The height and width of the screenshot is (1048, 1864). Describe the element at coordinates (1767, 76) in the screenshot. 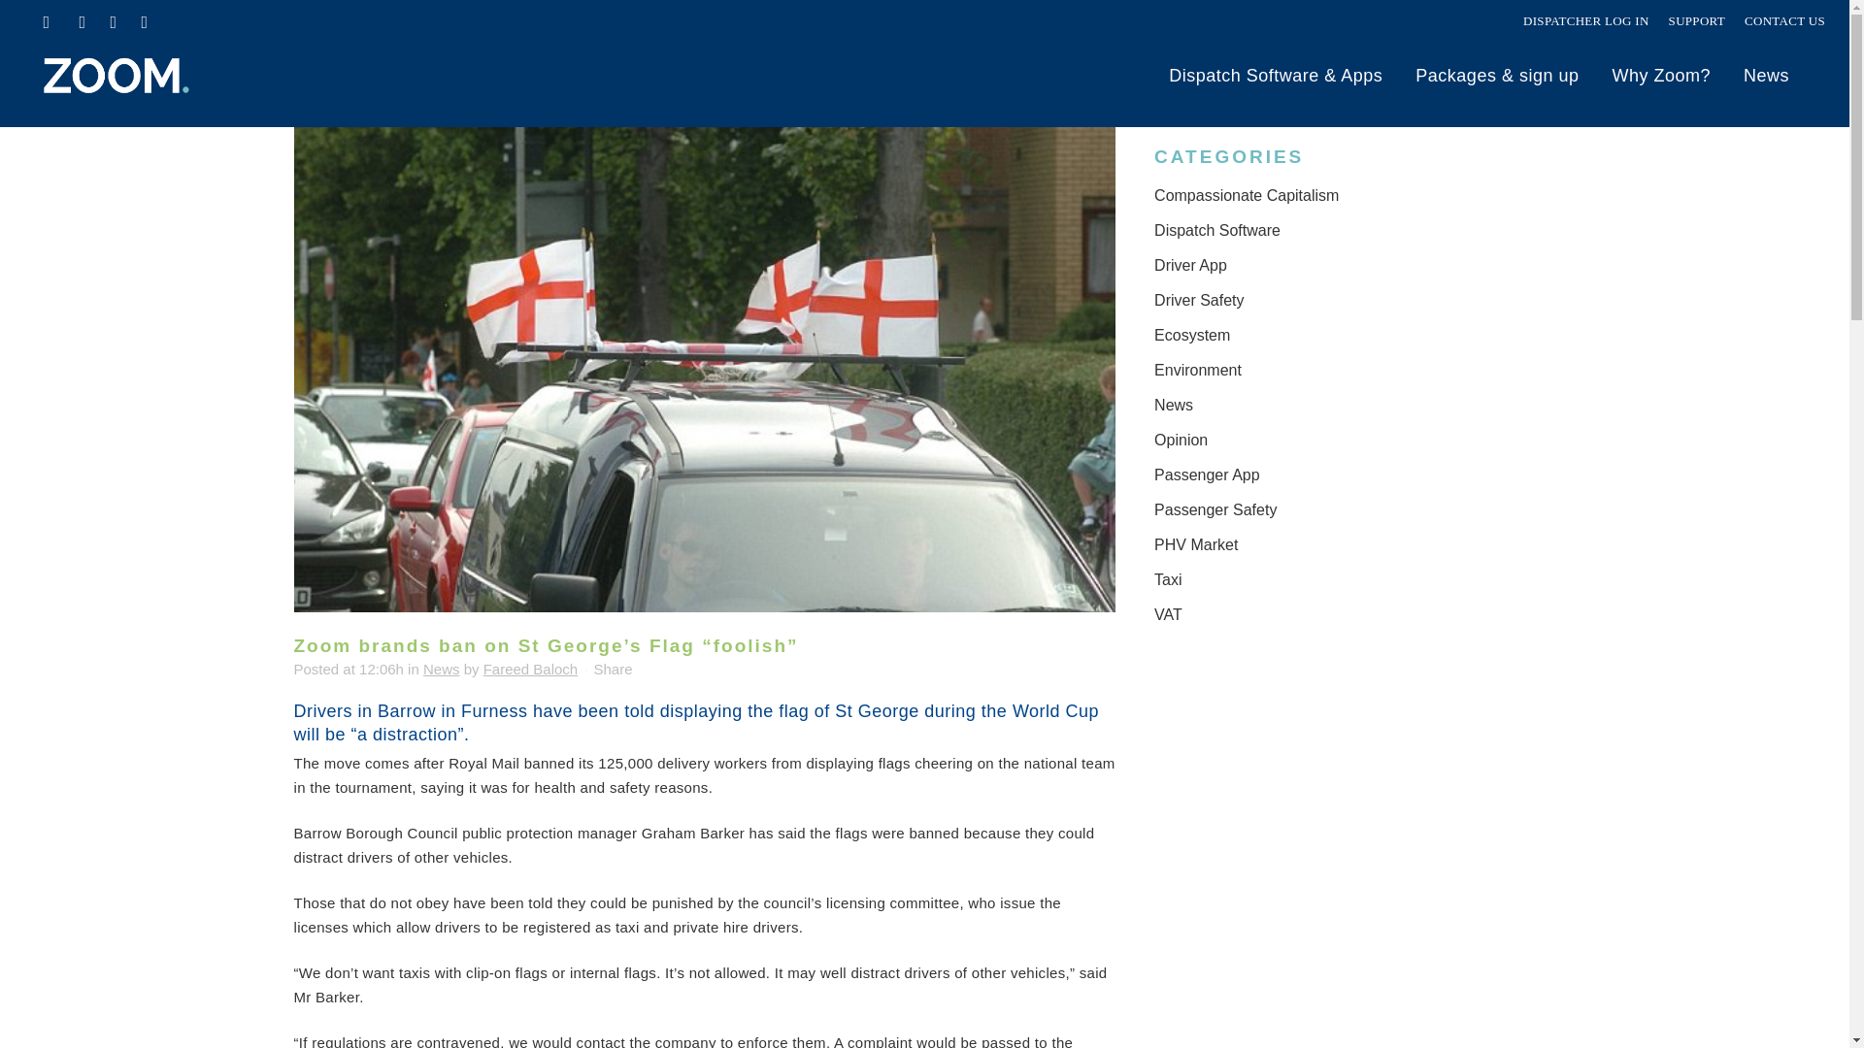

I see `News` at that location.